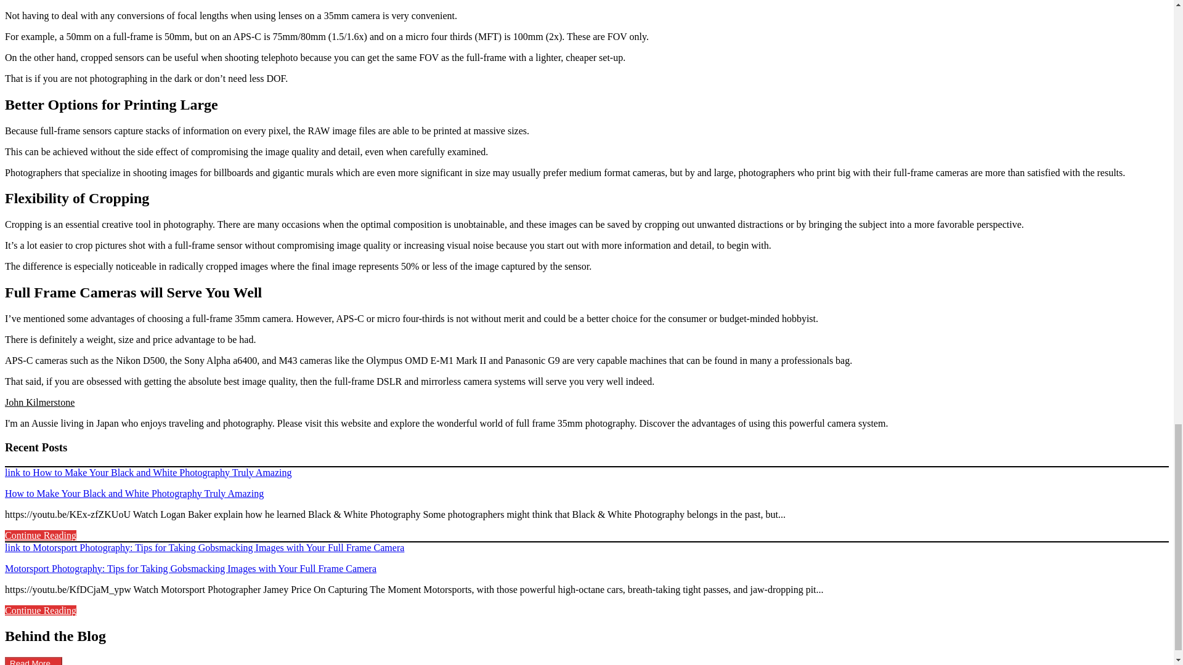 The image size is (1183, 665). What do you see at coordinates (39, 402) in the screenshot?
I see `John Kilmerstone` at bounding box center [39, 402].